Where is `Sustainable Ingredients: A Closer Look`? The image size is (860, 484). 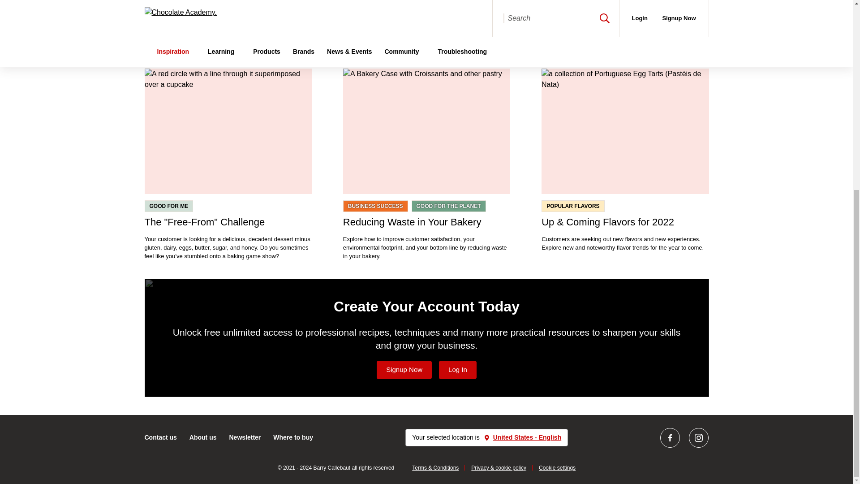 Sustainable Ingredients: A Closer Look is located at coordinates (625, 9).